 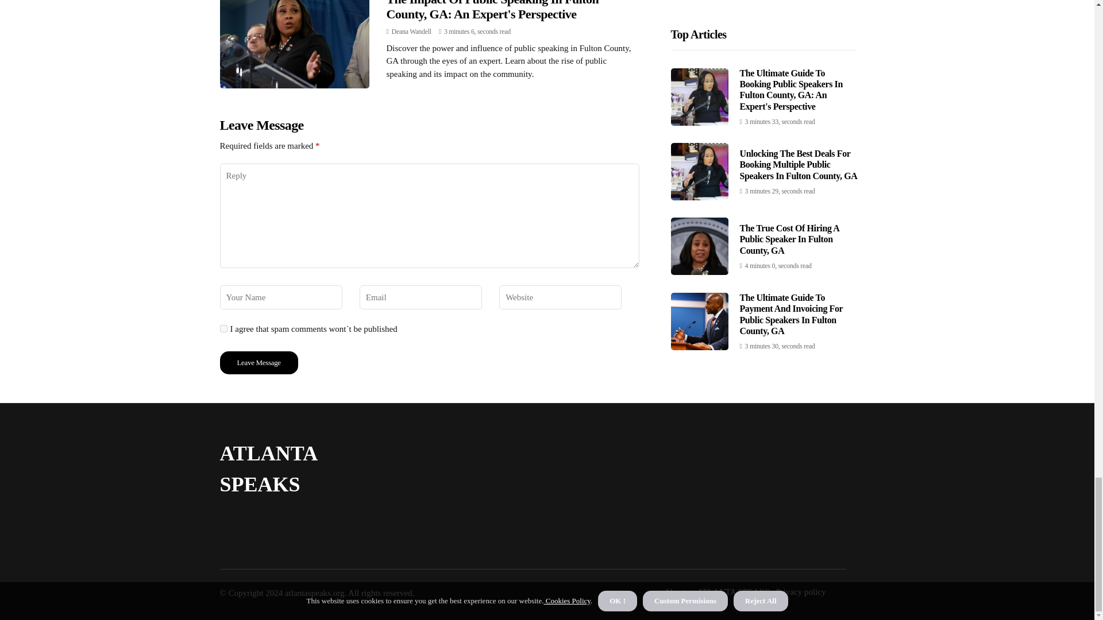 What do you see at coordinates (411, 31) in the screenshot?
I see `Posts by Deana Wandell` at bounding box center [411, 31].